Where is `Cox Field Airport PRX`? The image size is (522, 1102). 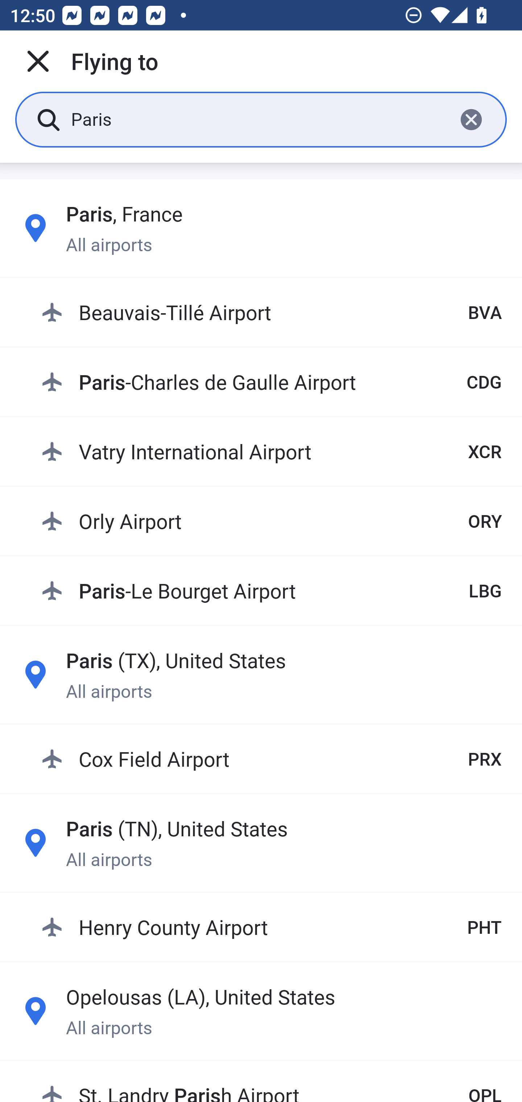 Cox Field Airport PRX is located at coordinates (271, 758).